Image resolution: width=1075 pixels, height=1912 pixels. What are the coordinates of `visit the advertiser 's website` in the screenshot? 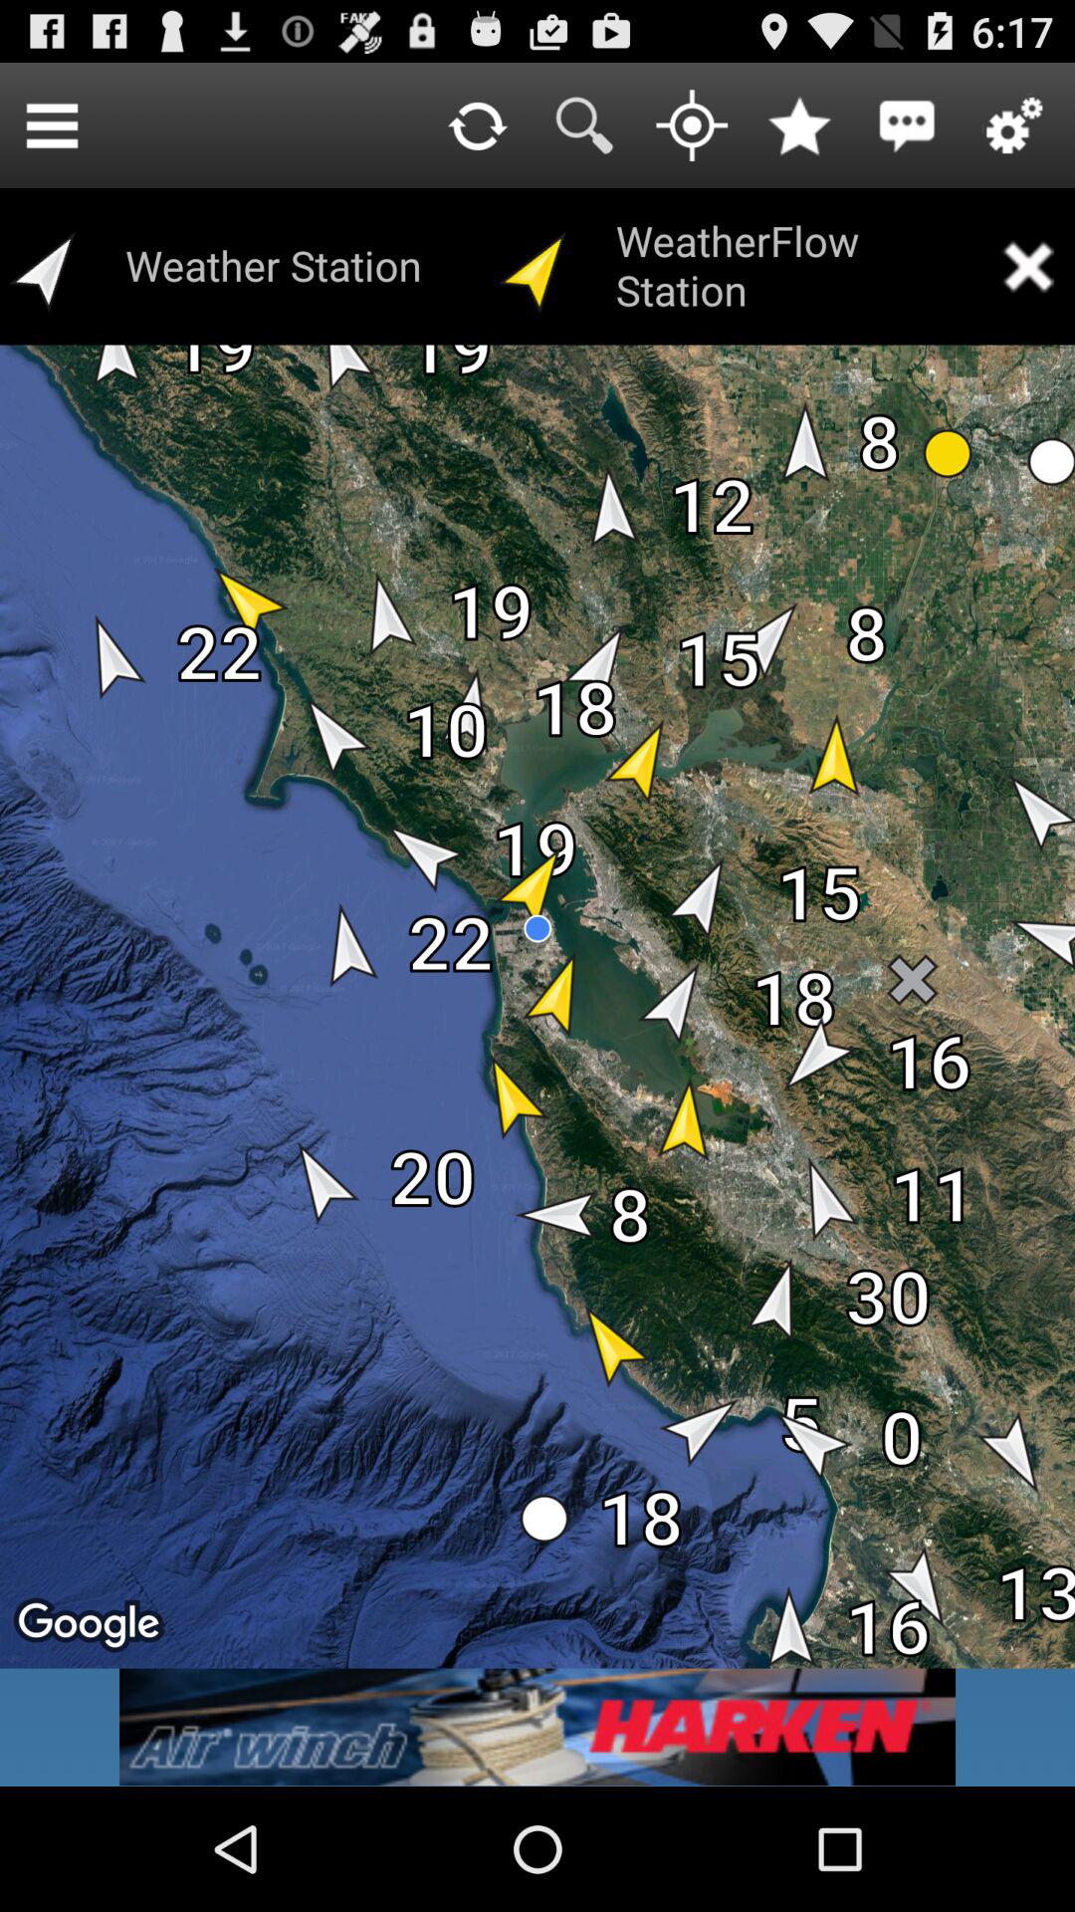 It's located at (537, 1727).